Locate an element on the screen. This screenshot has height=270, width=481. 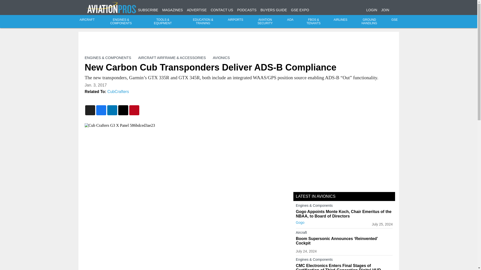
Cub Crafters G3 X Panel 586bdced3ae23 is located at coordinates (185, 125).